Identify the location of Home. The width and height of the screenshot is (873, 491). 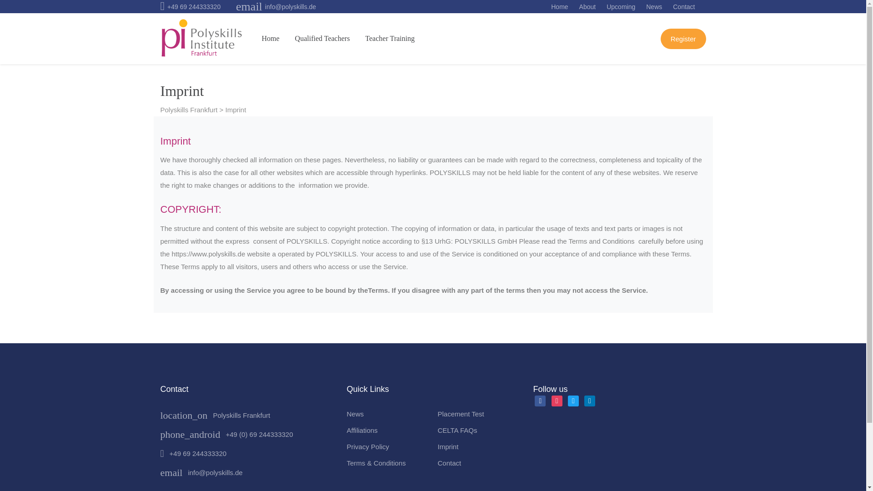
(559, 6).